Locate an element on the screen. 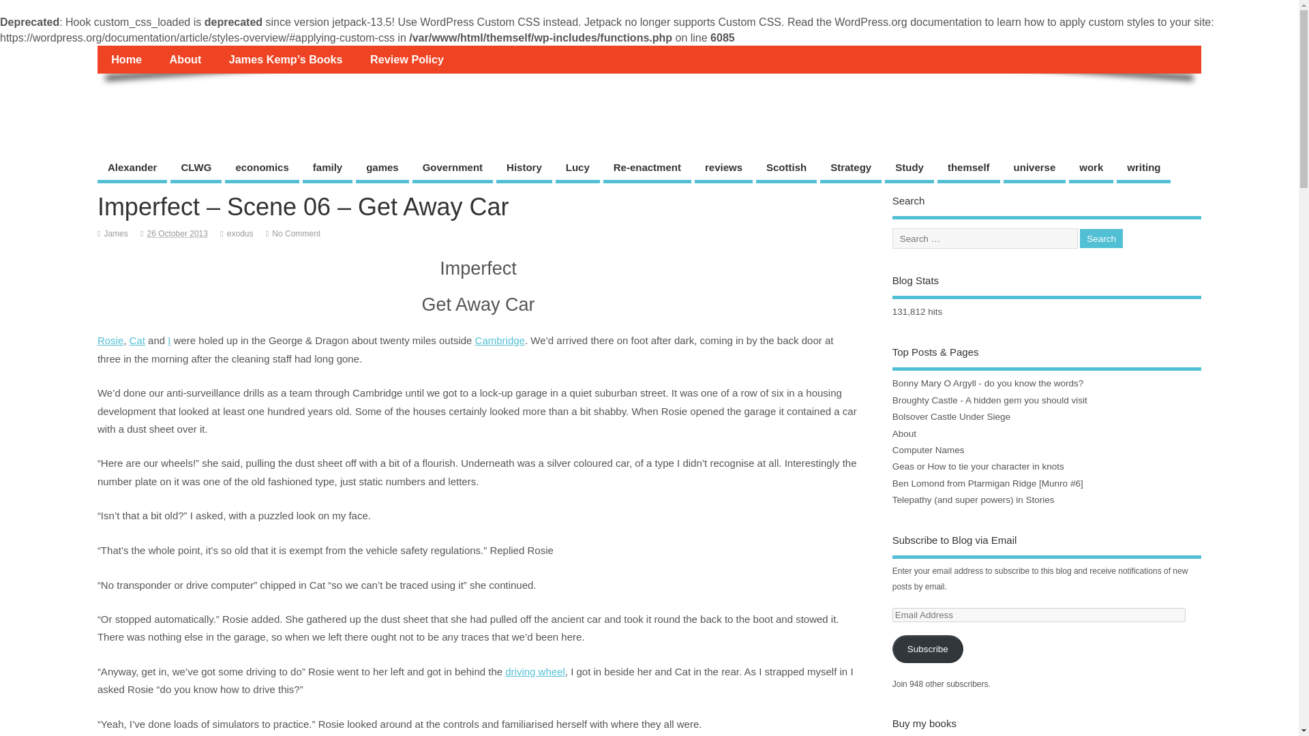 This screenshot has width=1309, height=736. themself is located at coordinates (968, 169).